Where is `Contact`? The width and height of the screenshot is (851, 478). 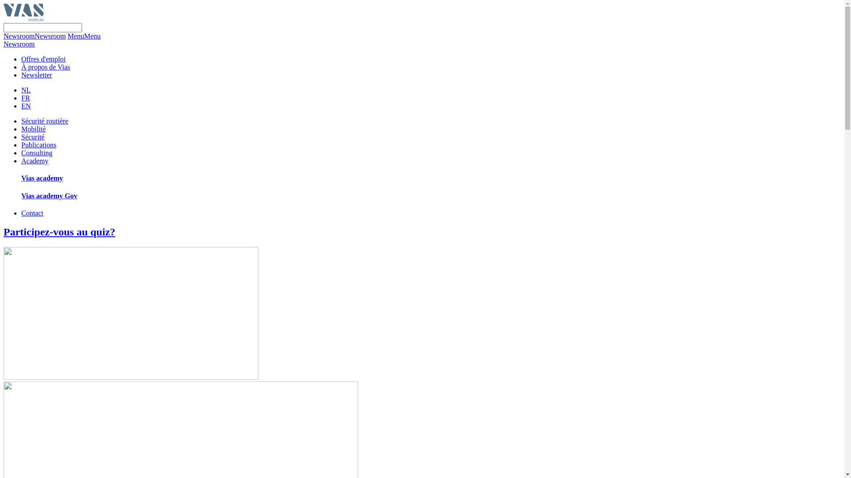 Contact is located at coordinates (32, 213).